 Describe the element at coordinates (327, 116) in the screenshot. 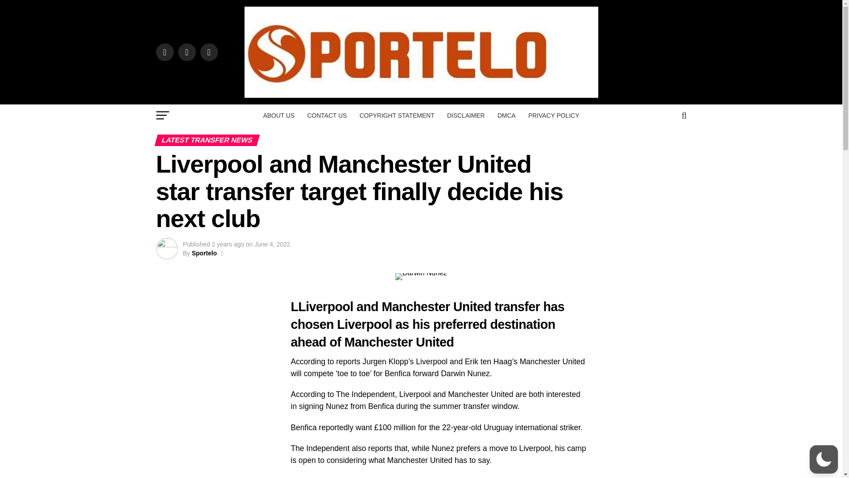

I see `CONTACT US` at that location.